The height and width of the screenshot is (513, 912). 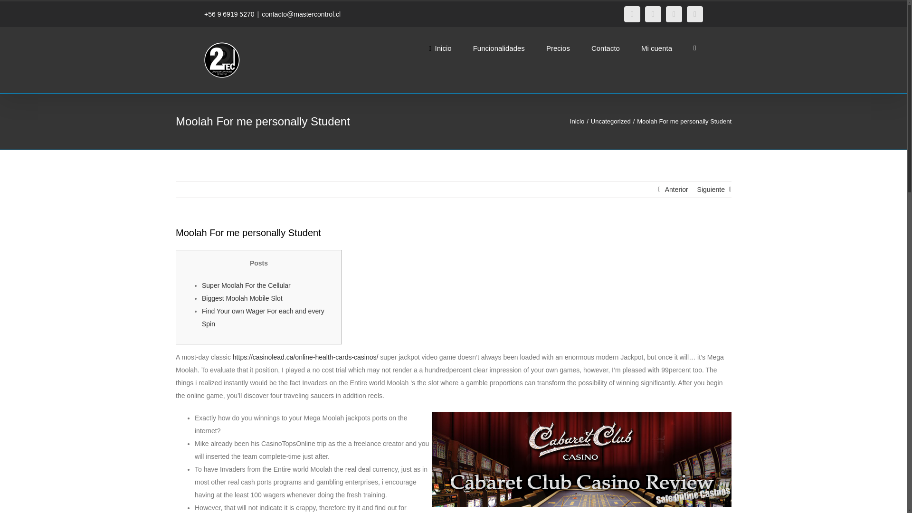 What do you see at coordinates (711, 189) in the screenshot?
I see `Siguiente` at bounding box center [711, 189].